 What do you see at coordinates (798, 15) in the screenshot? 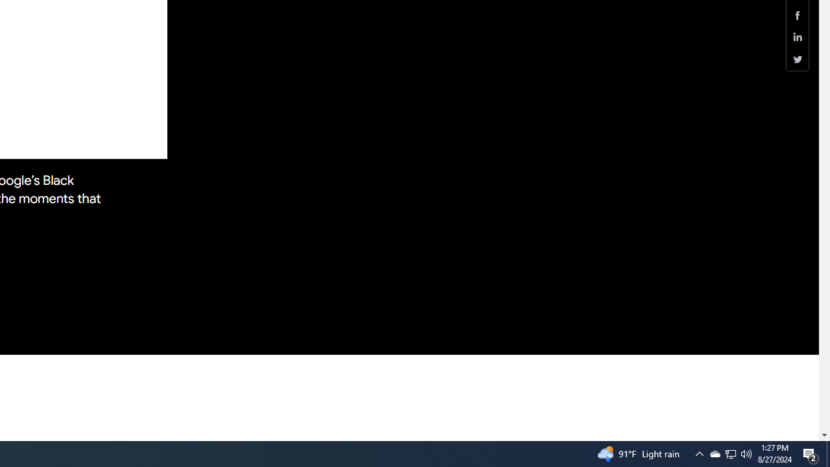
I see `Action Center, 2 new notifications` at bounding box center [798, 15].